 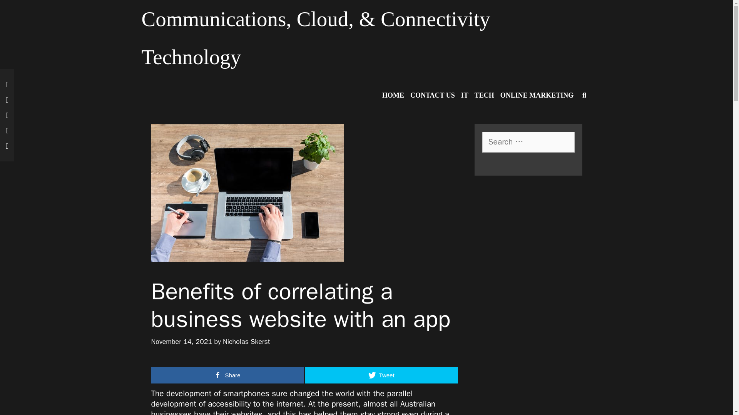 What do you see at coordinates (181, 341) in the screenshot?
I see `1:11 pm` at bounding box center [181, 341].